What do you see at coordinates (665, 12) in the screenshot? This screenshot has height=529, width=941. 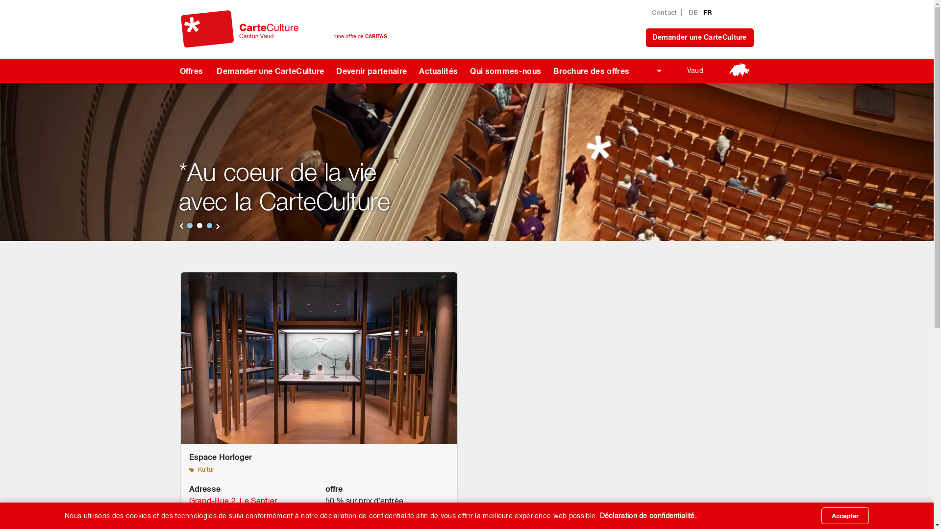 I see `Contact` at bounding box center [665, 12].